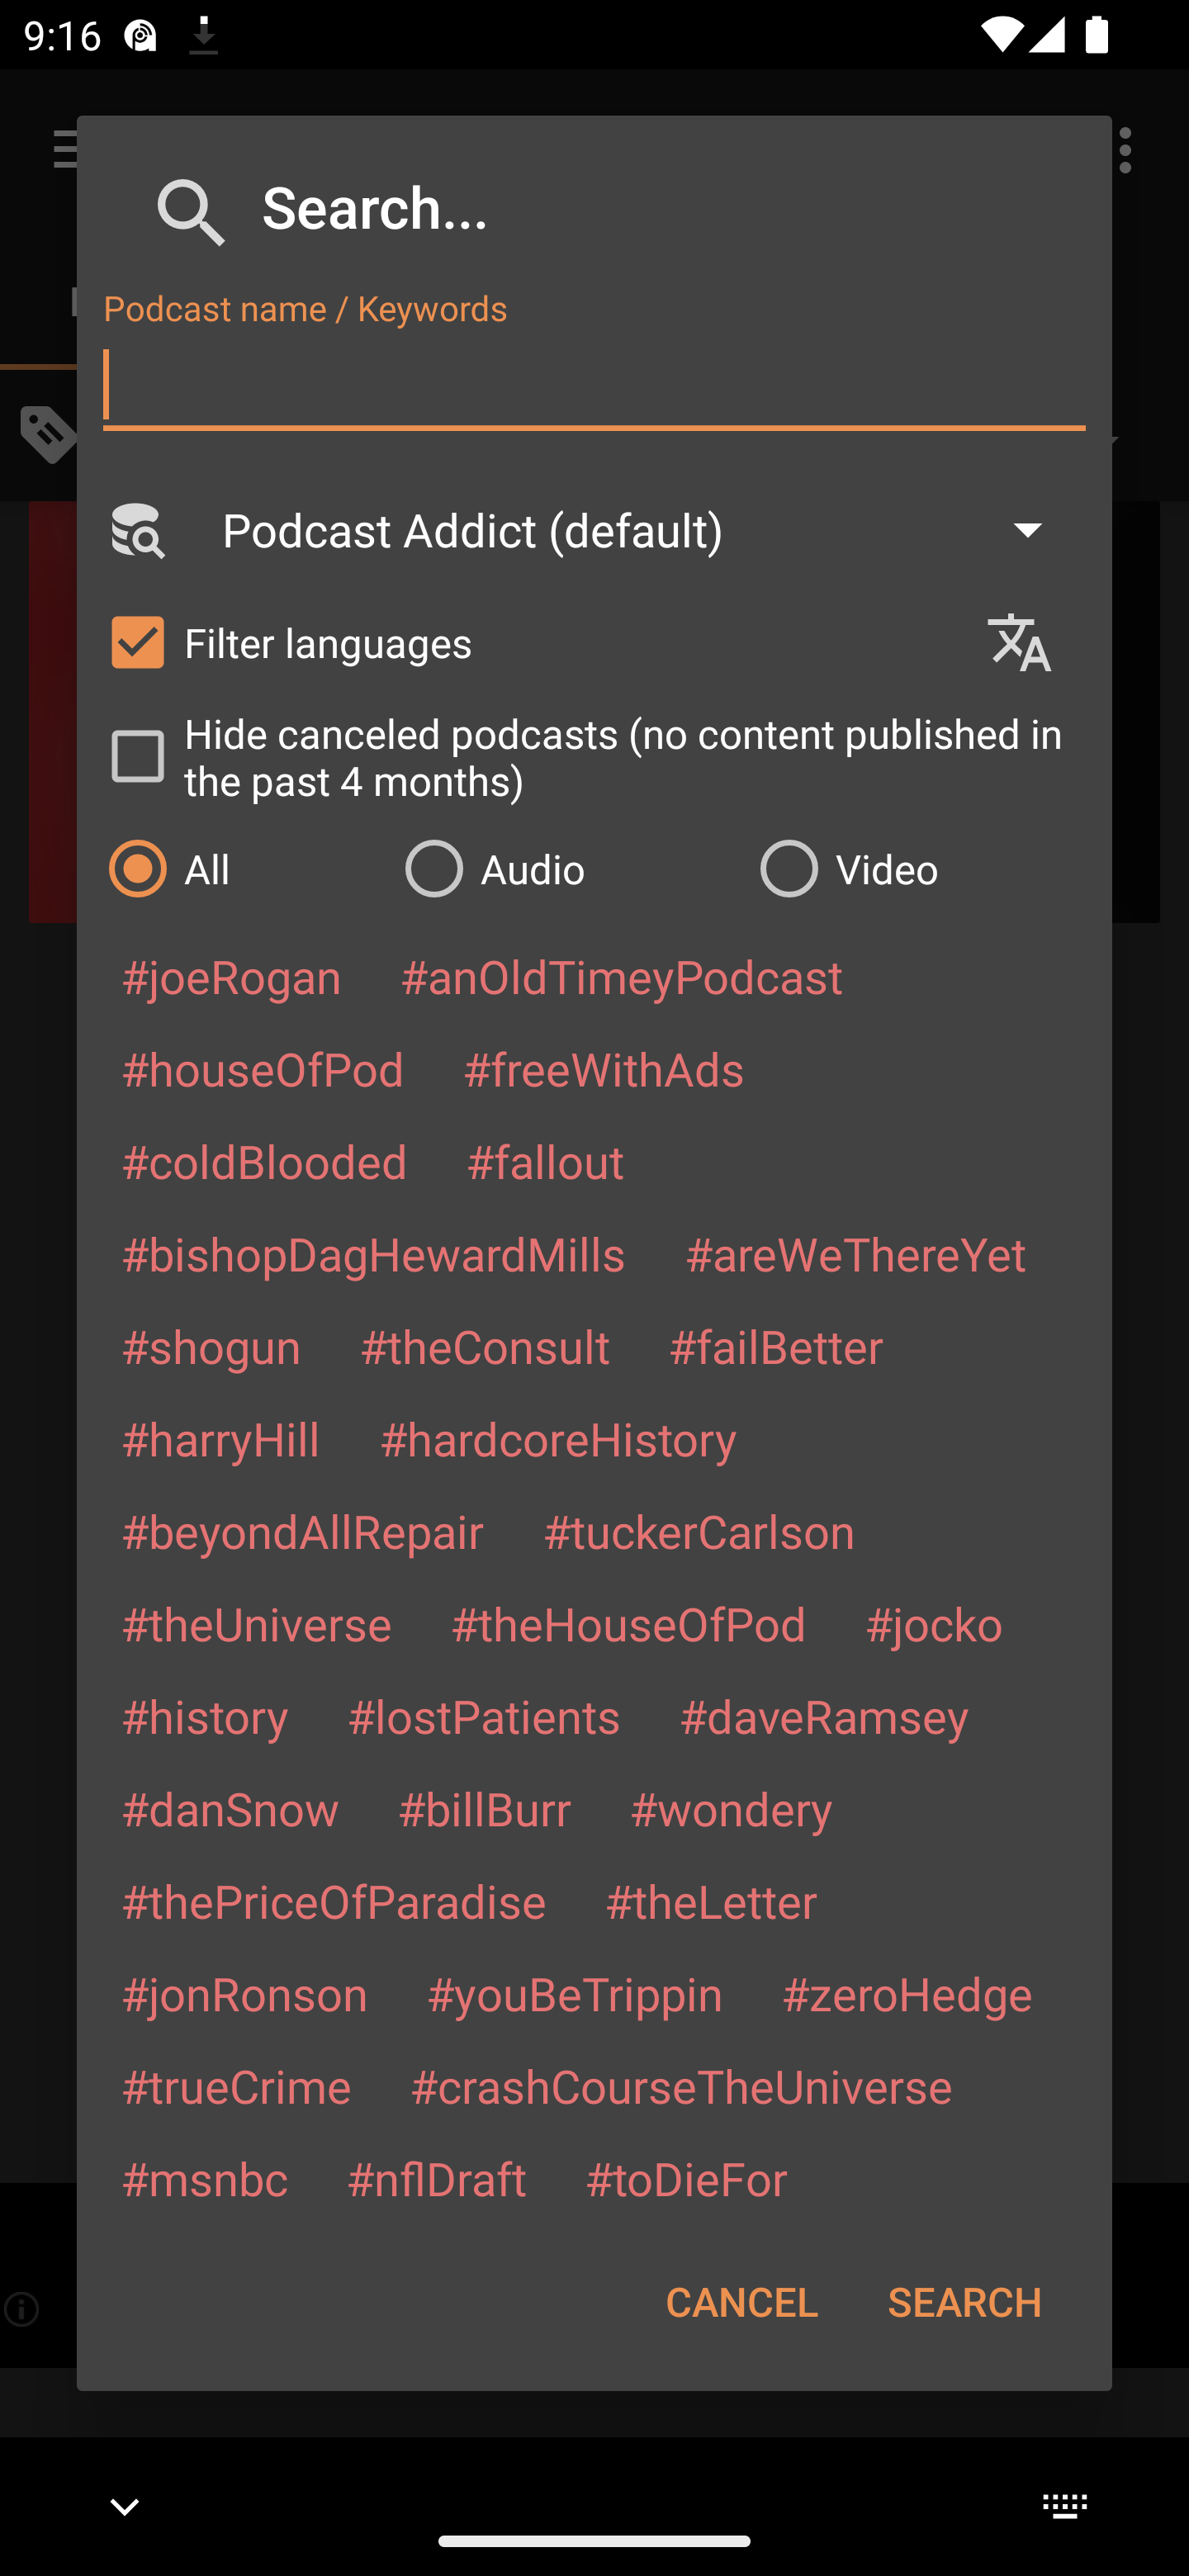 This screenshot has width=1189, height=2576. What do you see at coordinates (741, 2301) in the screenshot?
I see `CANCEL` at bounding box center [741, 2301].